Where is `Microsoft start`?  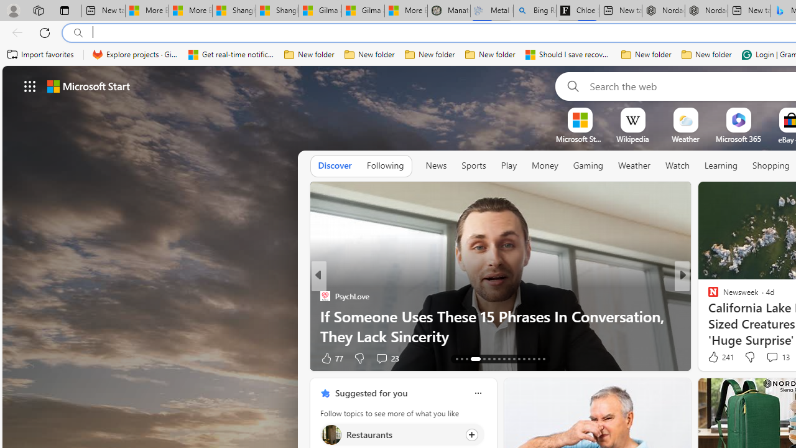
Microsoft start is located at coordinates (88, 86).